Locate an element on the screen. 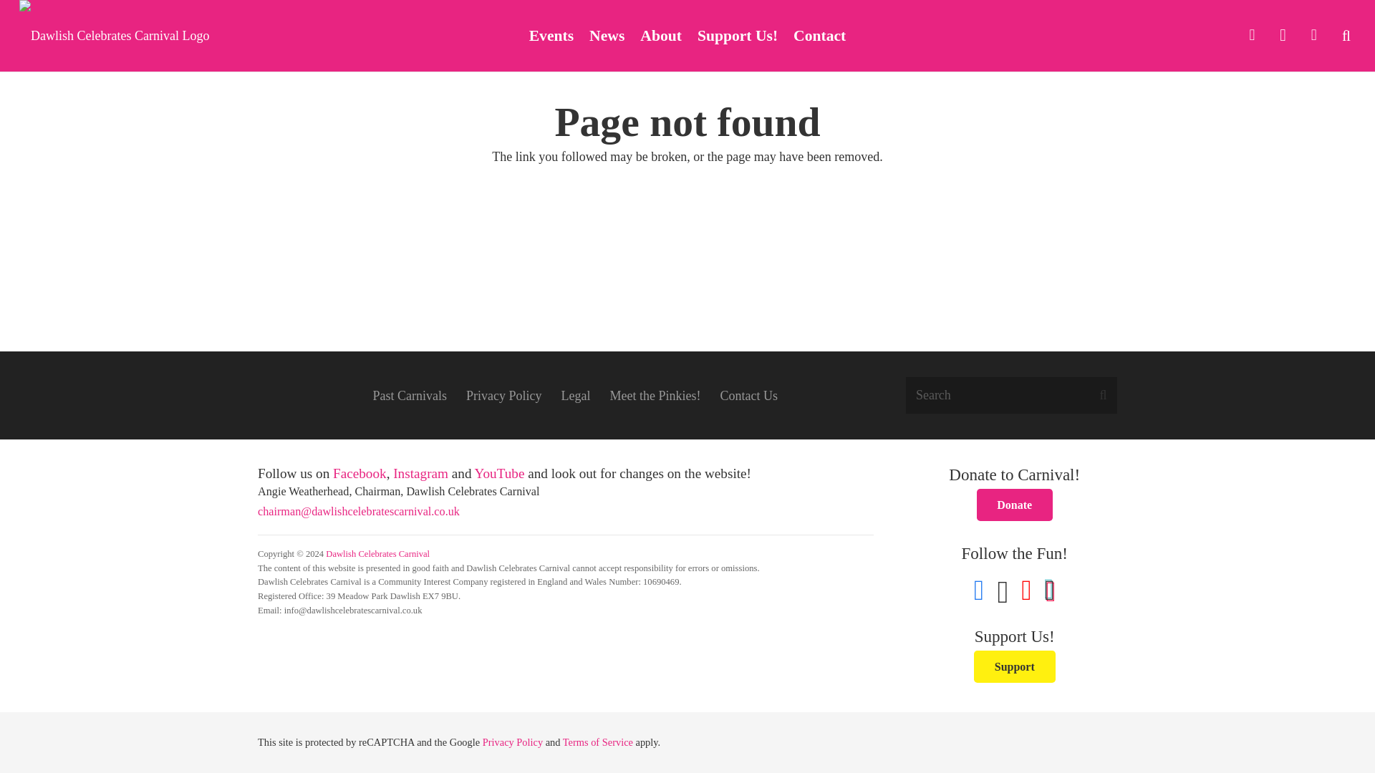  Facebook is located at coordinates (1252, 36).